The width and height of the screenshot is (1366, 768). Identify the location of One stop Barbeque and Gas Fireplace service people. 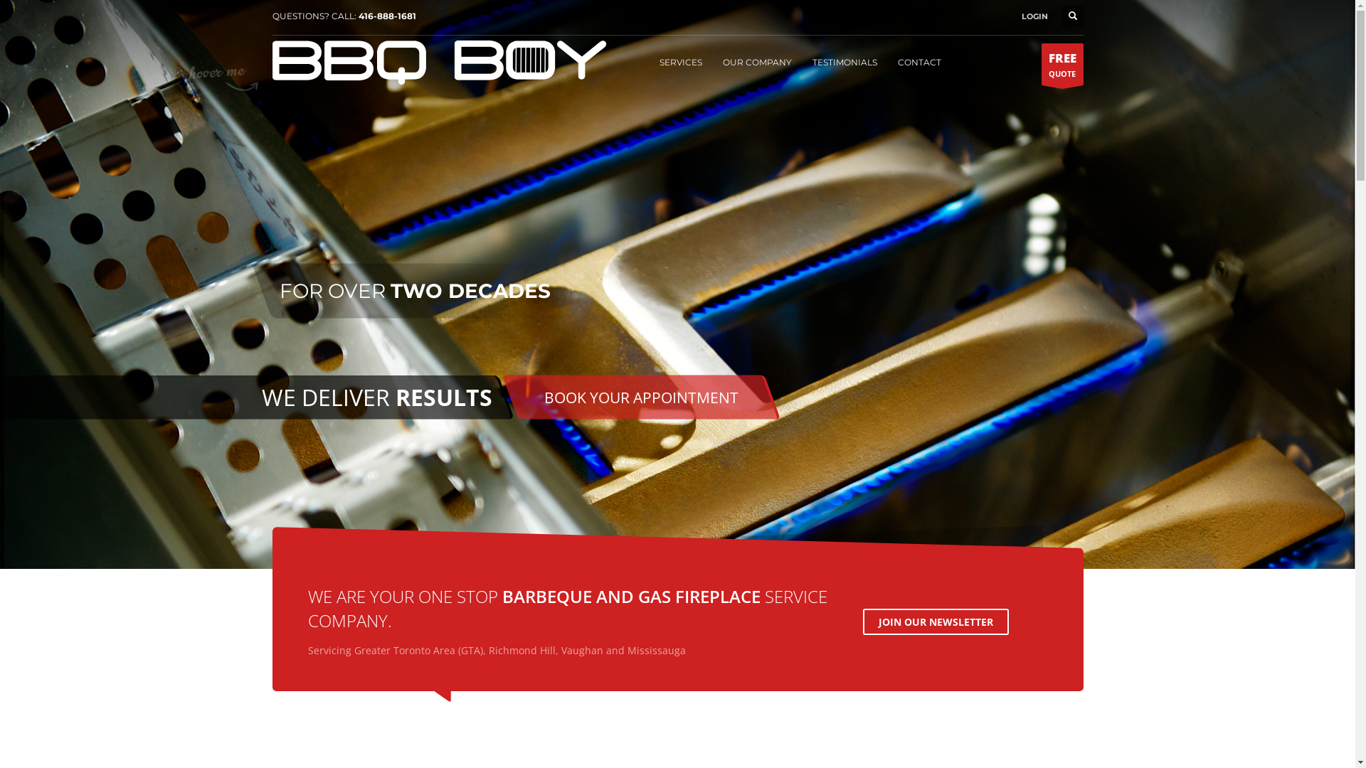
(439, 63).